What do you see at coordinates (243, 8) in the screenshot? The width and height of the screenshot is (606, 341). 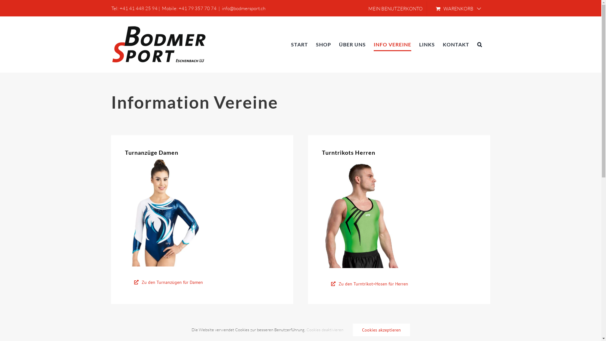 I see `info@bodmersport.ch` at bounding box center [243, 8].